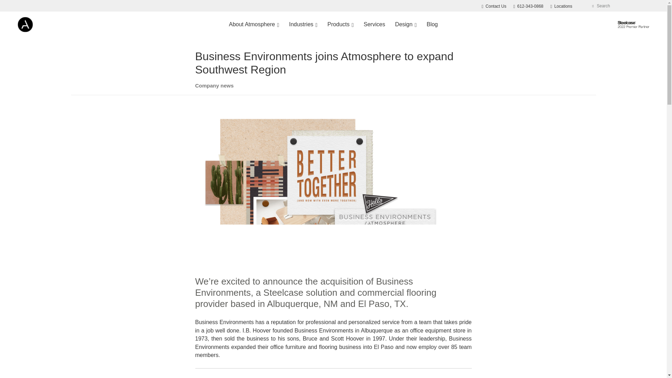 This screenshot has width=672, height=378. Describe the element at coordinates (374, 24) in the screenshot. I see `Company news` at that location.